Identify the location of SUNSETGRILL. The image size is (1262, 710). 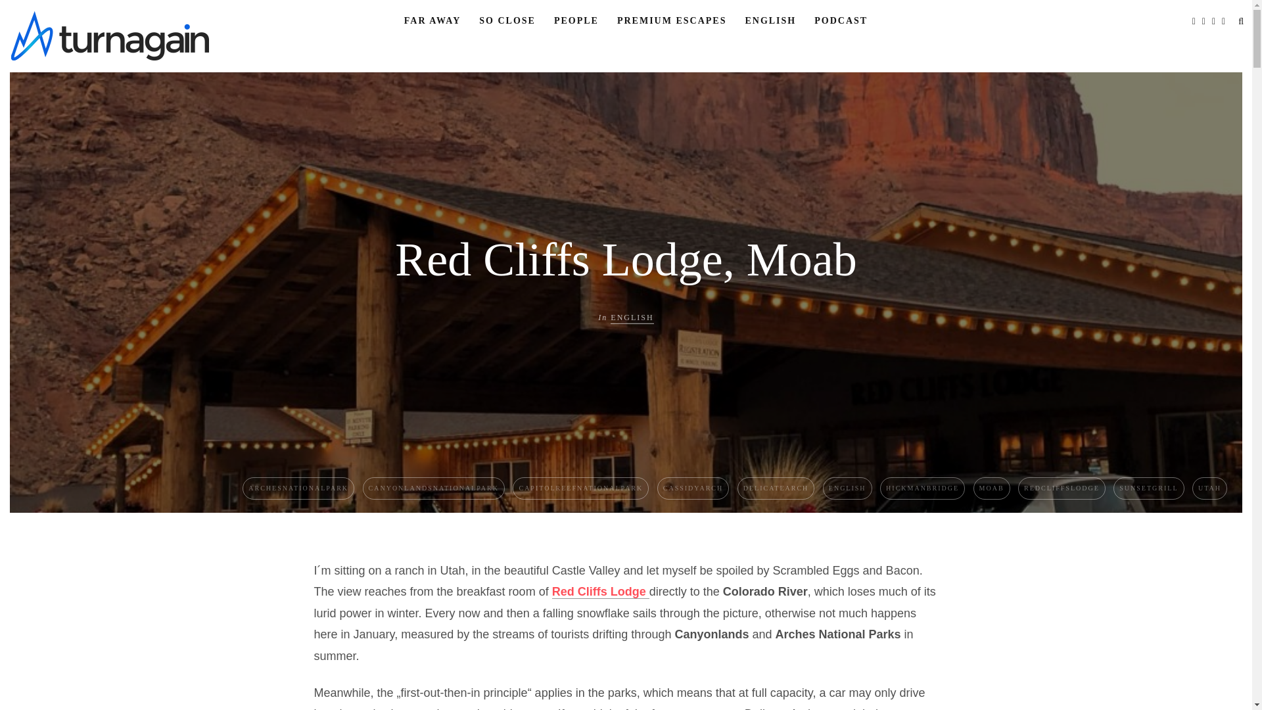
(1148, 488).